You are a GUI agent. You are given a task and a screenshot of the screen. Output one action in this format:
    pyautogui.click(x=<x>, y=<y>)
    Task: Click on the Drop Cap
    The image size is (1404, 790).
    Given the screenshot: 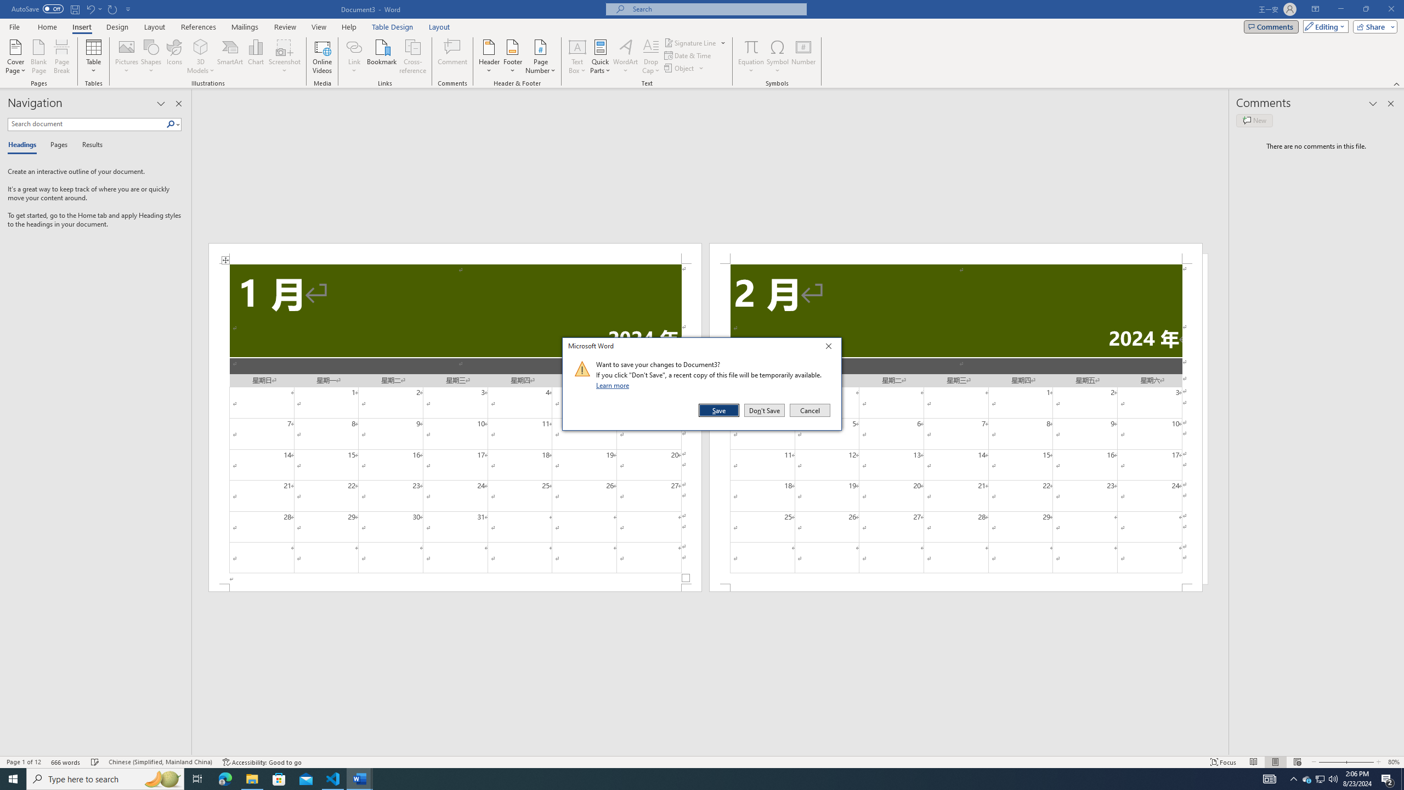 What is the action you would take?
    pyautogui.click(x=650, y=57)
    